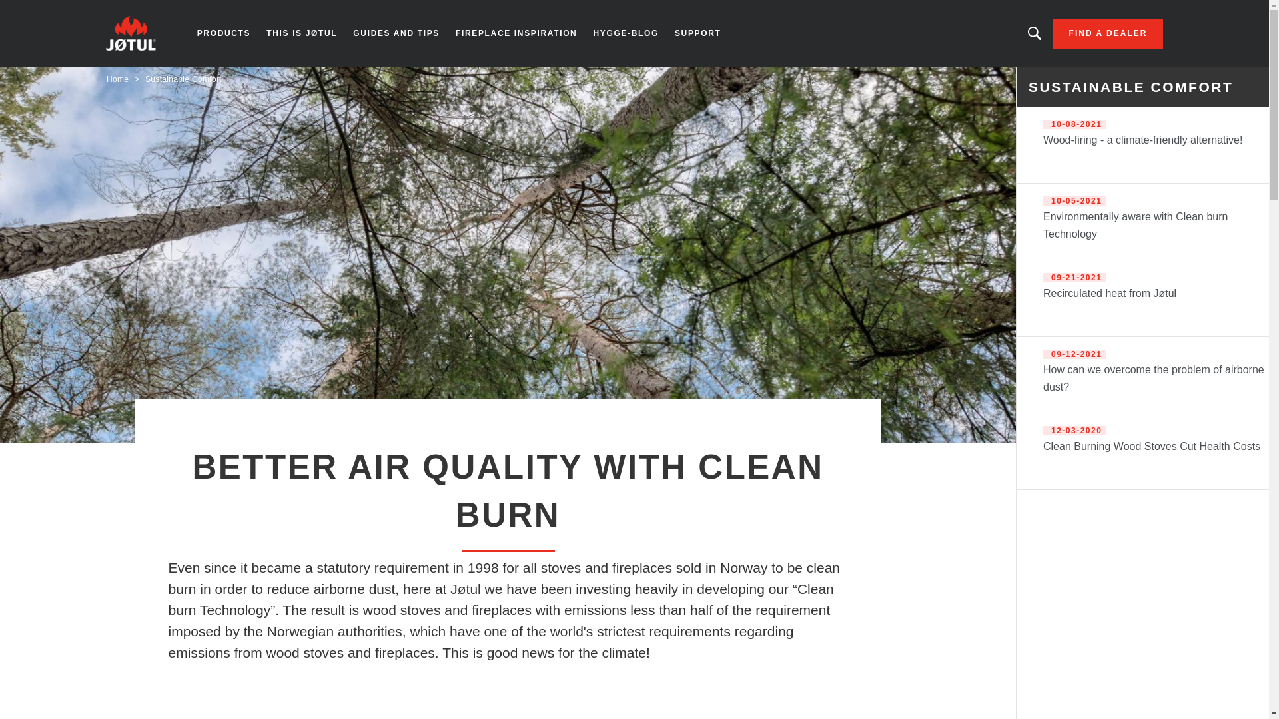  What do you see at coordinates (625, 33) in the screenshot?
I see `HYGGE-BLOG` at bounding box center [625, 33].